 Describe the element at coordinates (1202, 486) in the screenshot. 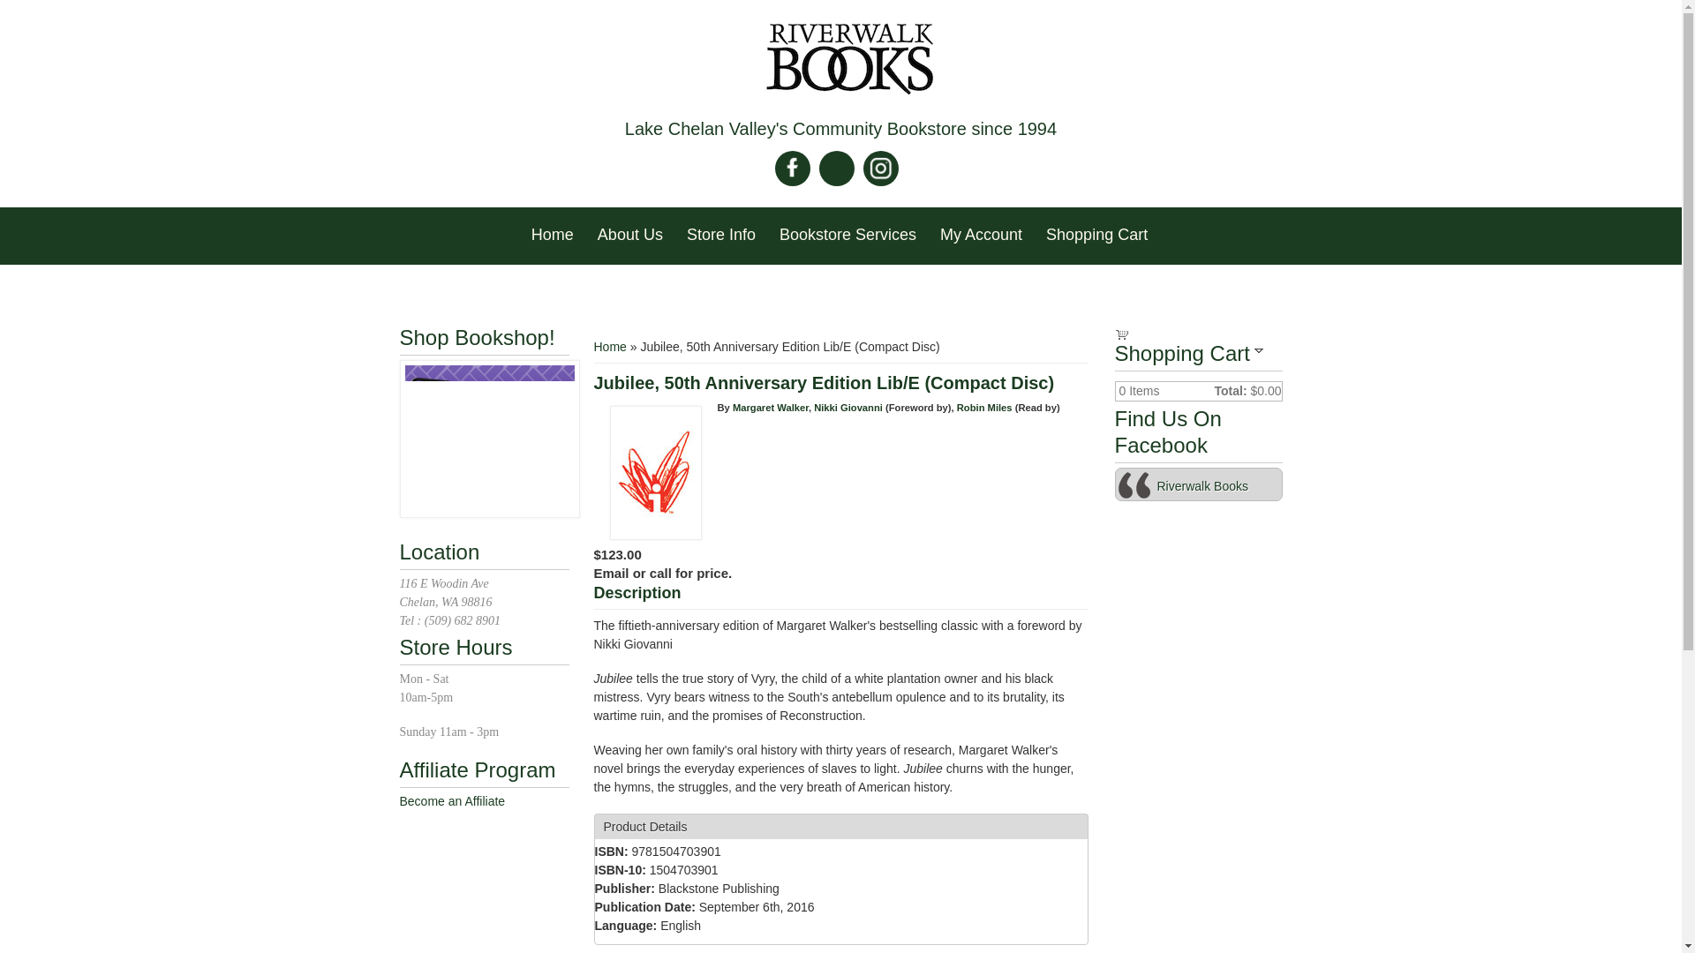

I see `Riverwalk Books` at that location.